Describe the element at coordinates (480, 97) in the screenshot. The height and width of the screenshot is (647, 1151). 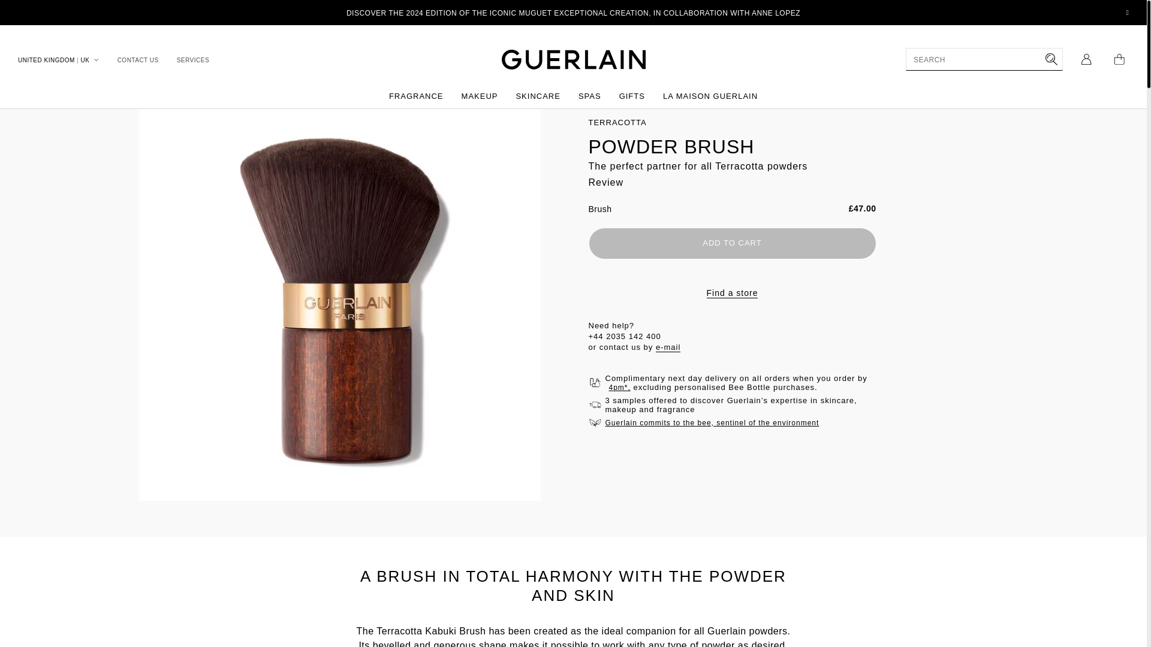
I see `Makeup` at that location.